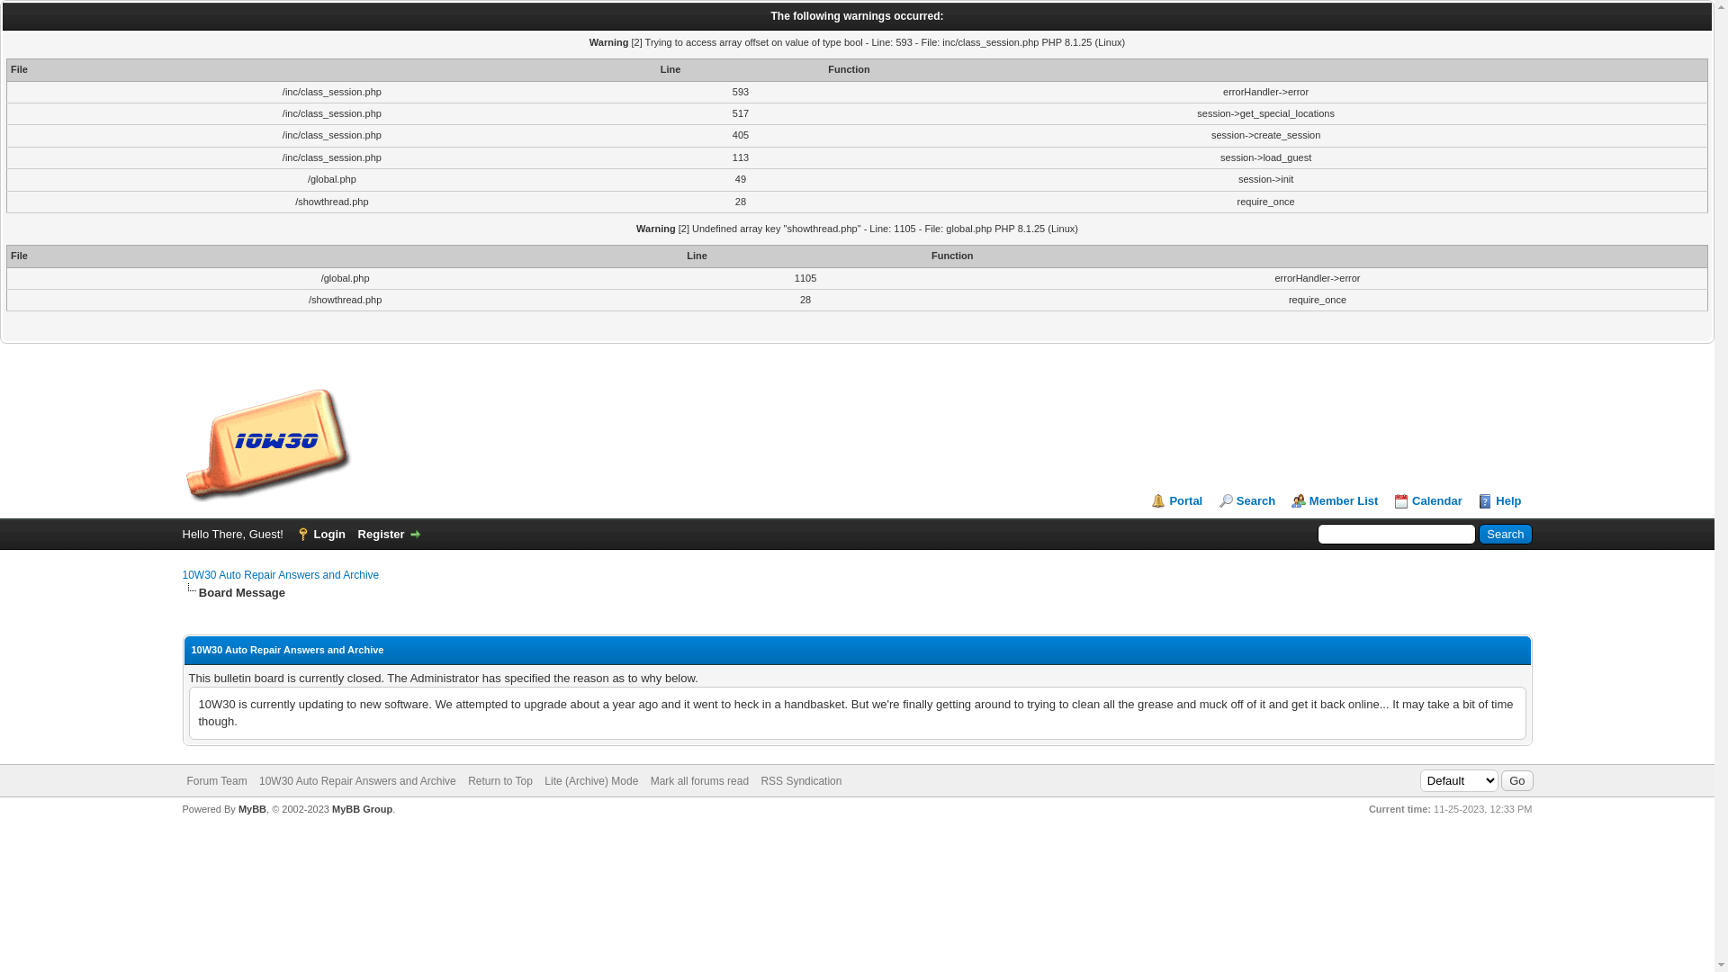 The width and height of the screenshot is (1728, 972). What do you see at coordinates (591, 781) in the screenshot?
I see `Lite (Archive) Mode` at bounding box center [591, 781].